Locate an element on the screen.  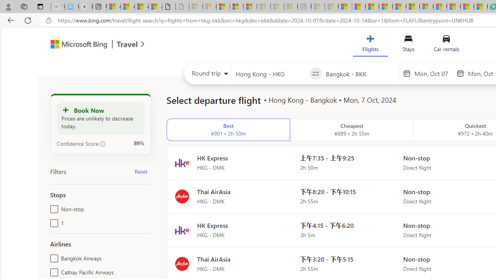
Info tooltip is located at coordinates (103, 144).